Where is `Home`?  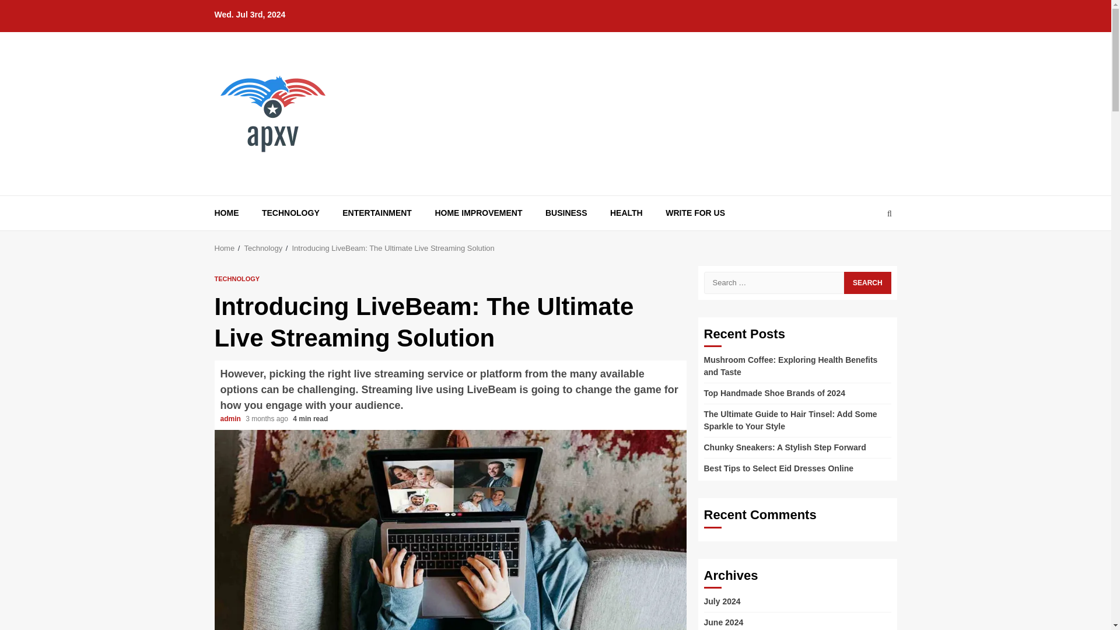
Home is located at coordinates (225, 248).